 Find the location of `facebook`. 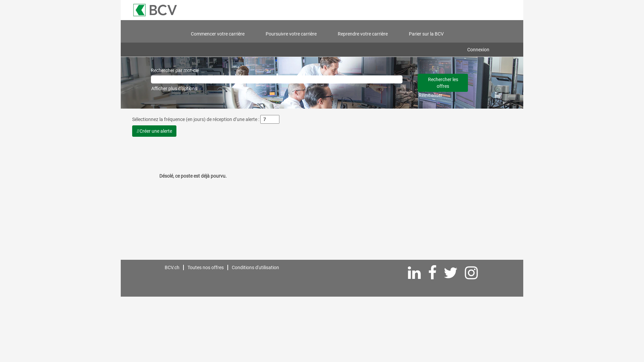

facebook is located at coordinates (432, 273).